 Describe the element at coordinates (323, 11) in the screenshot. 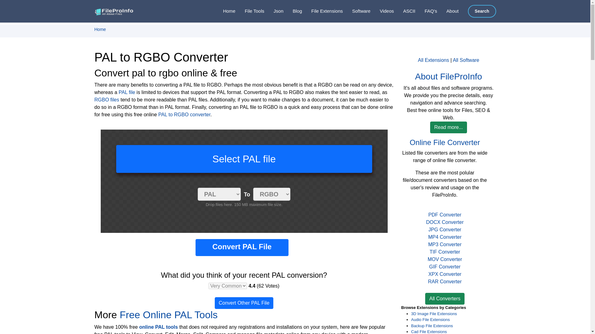

I see `File extensions list` at that location.